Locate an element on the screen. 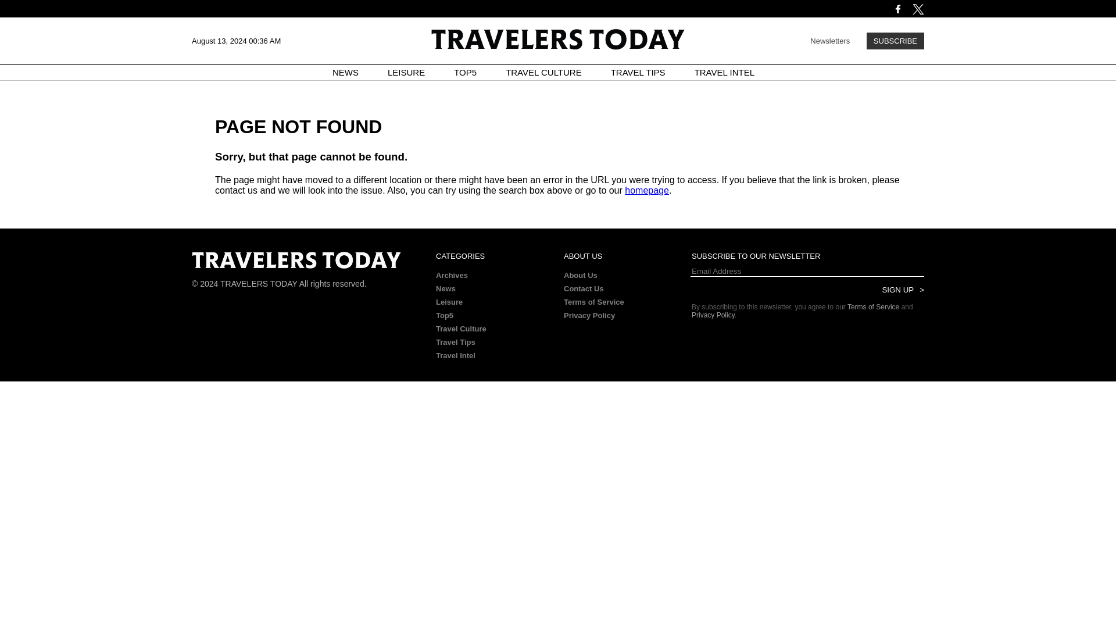 This screenshot has width=1116, height=628. TRAVEL INTEL is located at coordinates (724, 72).